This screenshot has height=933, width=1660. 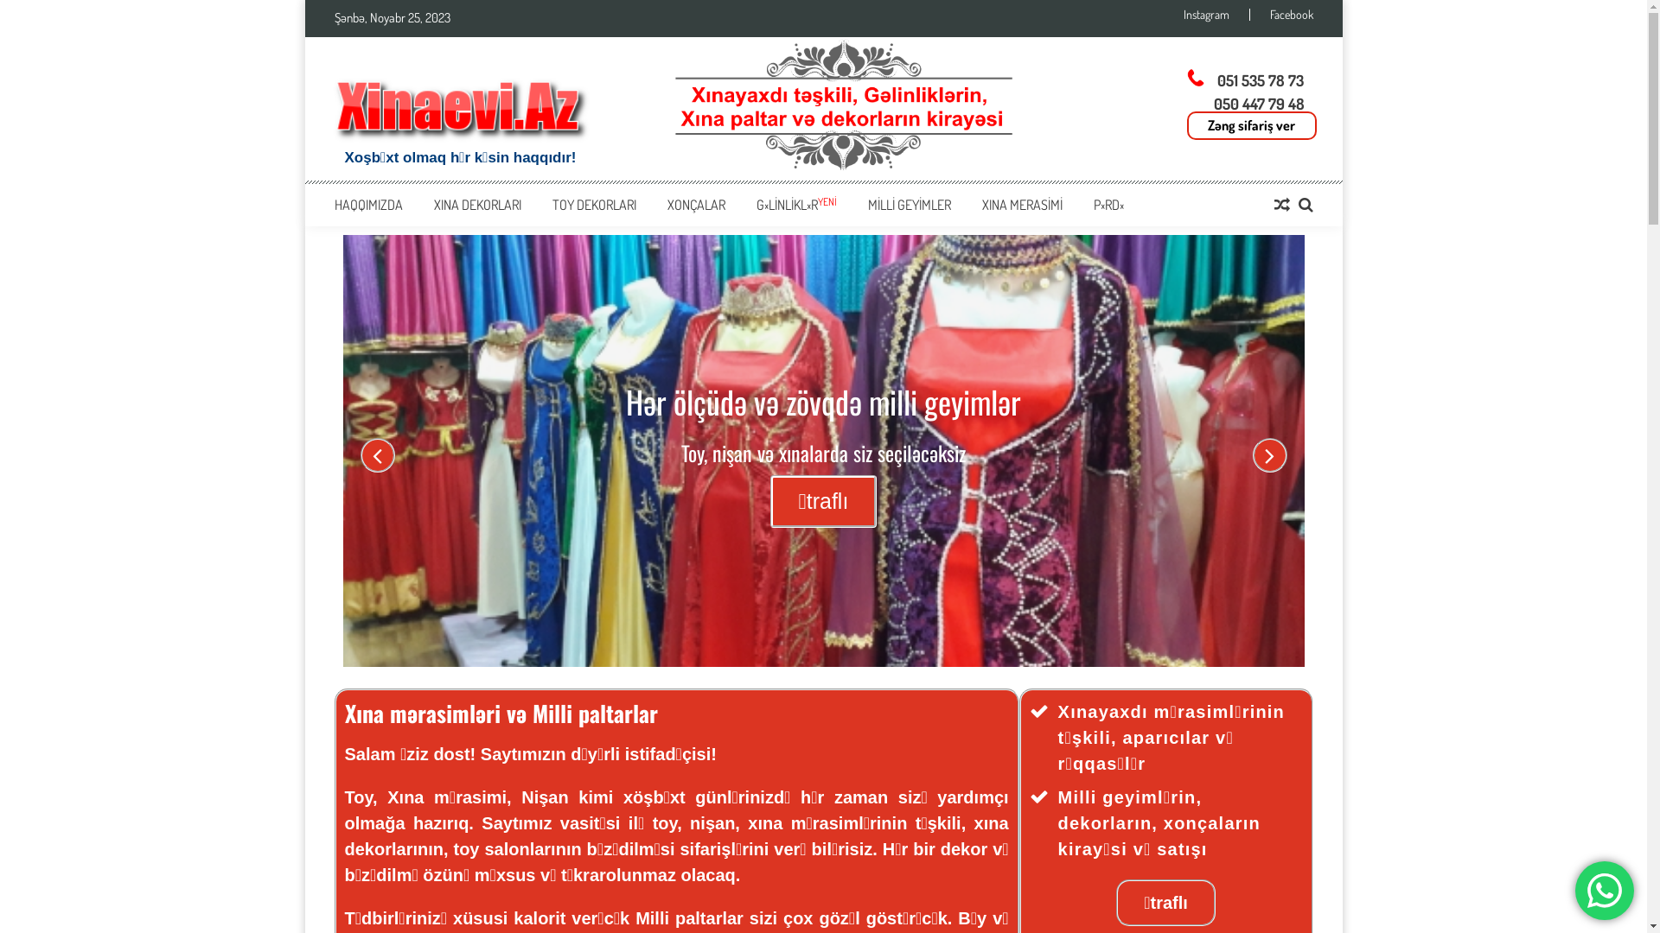 I want to click on Facebook, so click(x=1280, y=15).